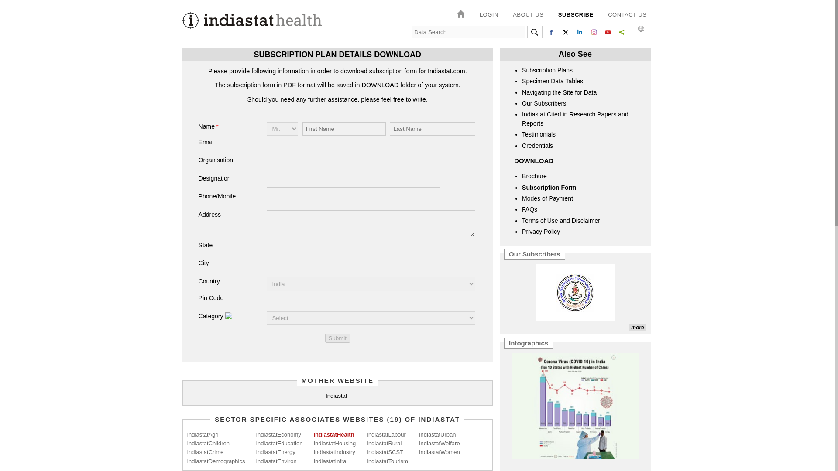 The width and height of the screenshot is (838, 471). I want to click on IndiastatRural, so click(388, 443).